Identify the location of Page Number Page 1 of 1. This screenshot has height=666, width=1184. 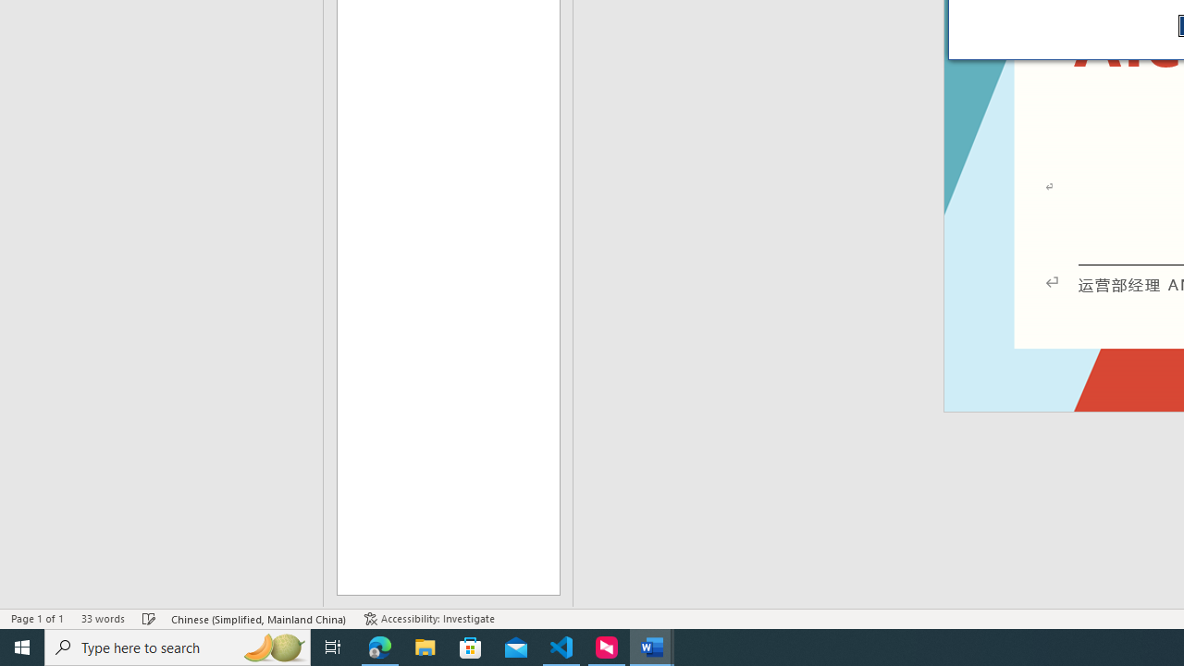
(37, 618).